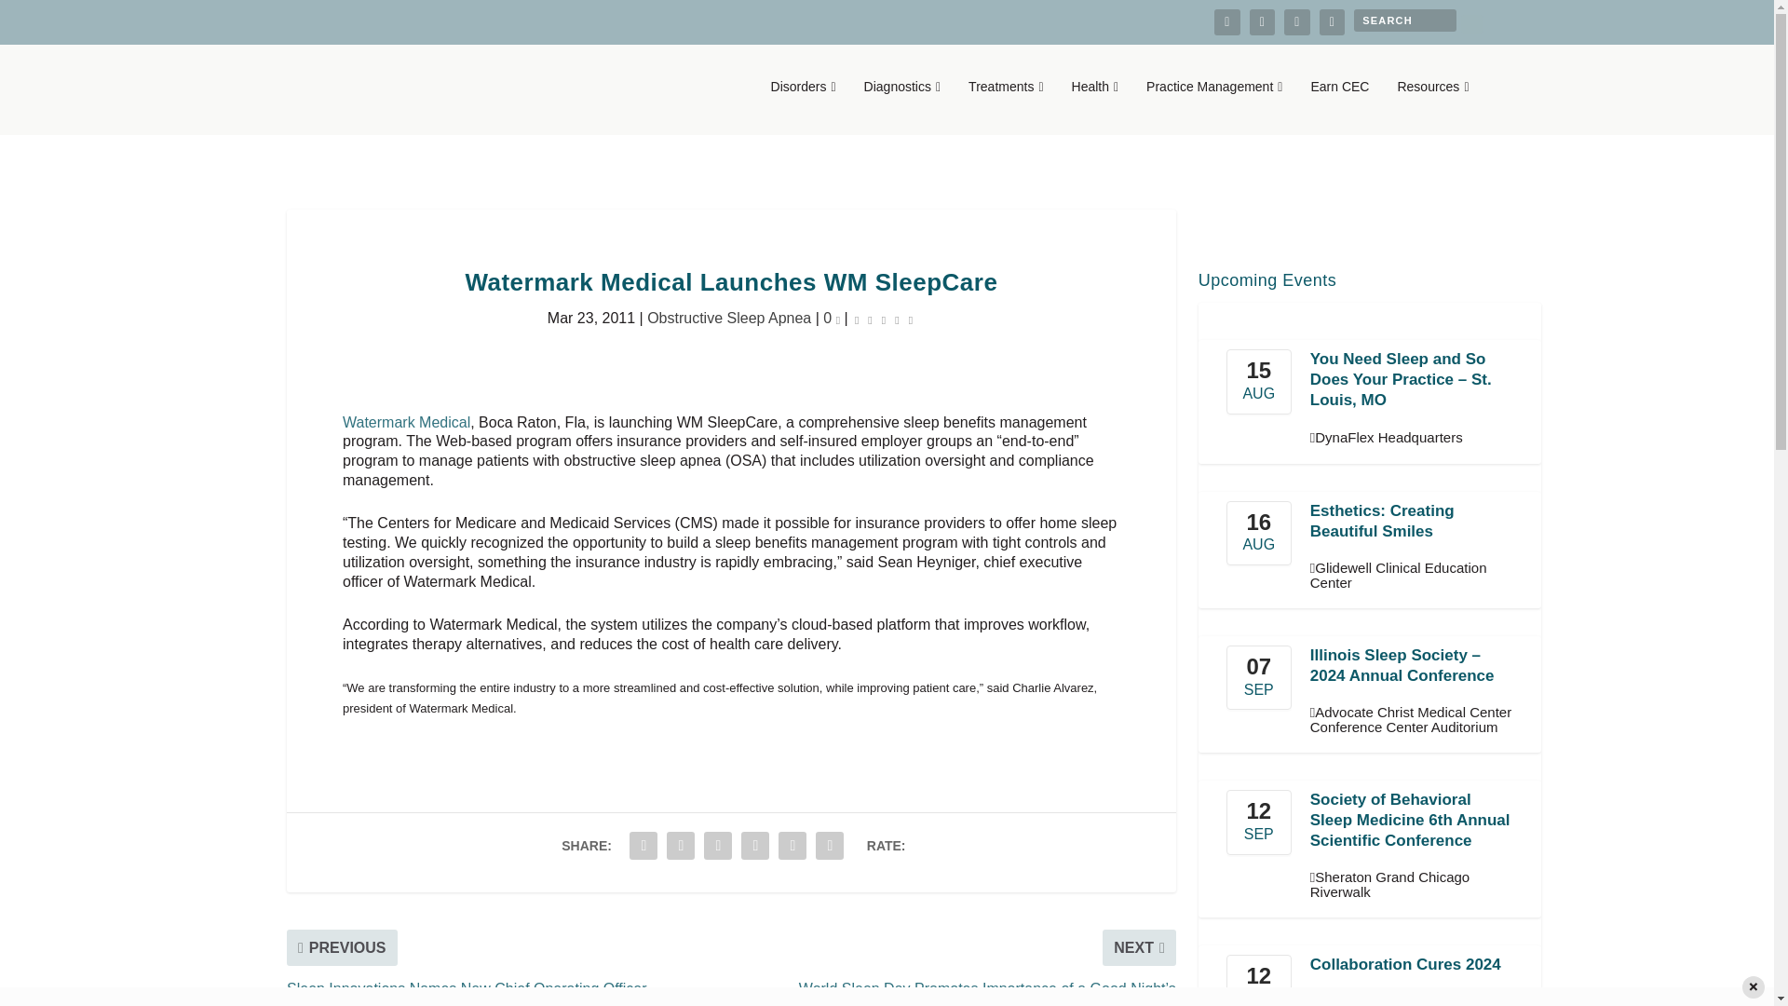  What do you see at coordinates (1339, 106) in the screenshot?
I see `Earn CEC` at bounding box center [1339, 106].